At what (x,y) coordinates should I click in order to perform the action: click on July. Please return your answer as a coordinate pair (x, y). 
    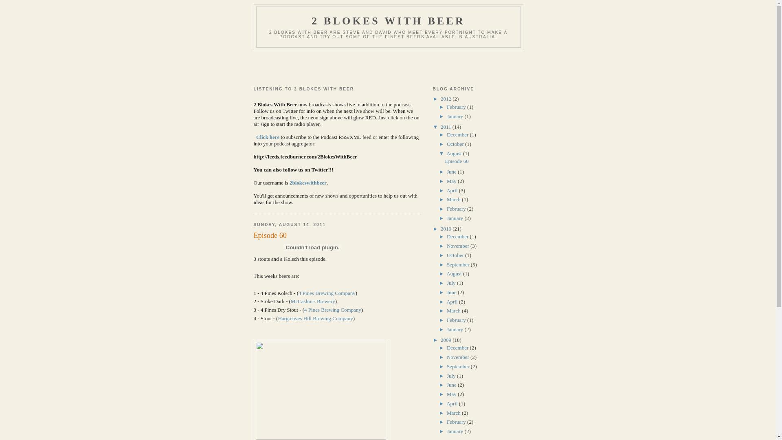
    Looking at the image, I should click on (452, 283).